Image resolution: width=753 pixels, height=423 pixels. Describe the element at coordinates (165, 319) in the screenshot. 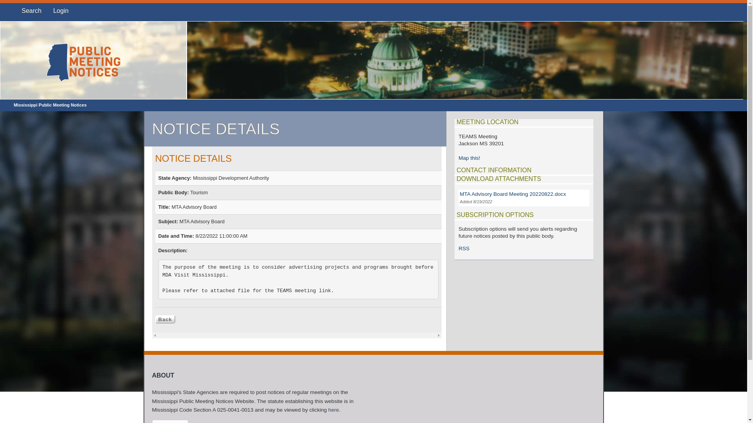

I see `Back` at that location.